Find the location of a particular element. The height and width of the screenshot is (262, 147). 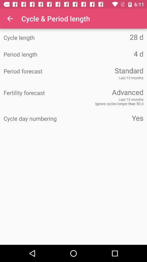

choose the icon below the last 12 months is located at coordinates (108, 92).